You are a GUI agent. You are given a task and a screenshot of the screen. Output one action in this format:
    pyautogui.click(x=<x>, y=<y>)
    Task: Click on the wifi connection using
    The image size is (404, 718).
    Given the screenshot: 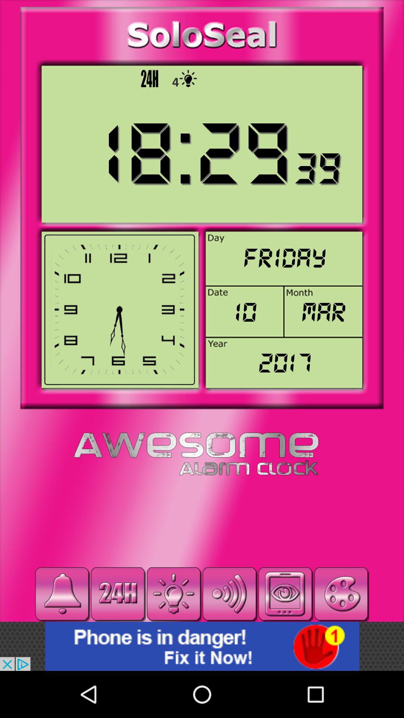 What is the action you would take?
    pyautogui.click(x=230, y=594)
    